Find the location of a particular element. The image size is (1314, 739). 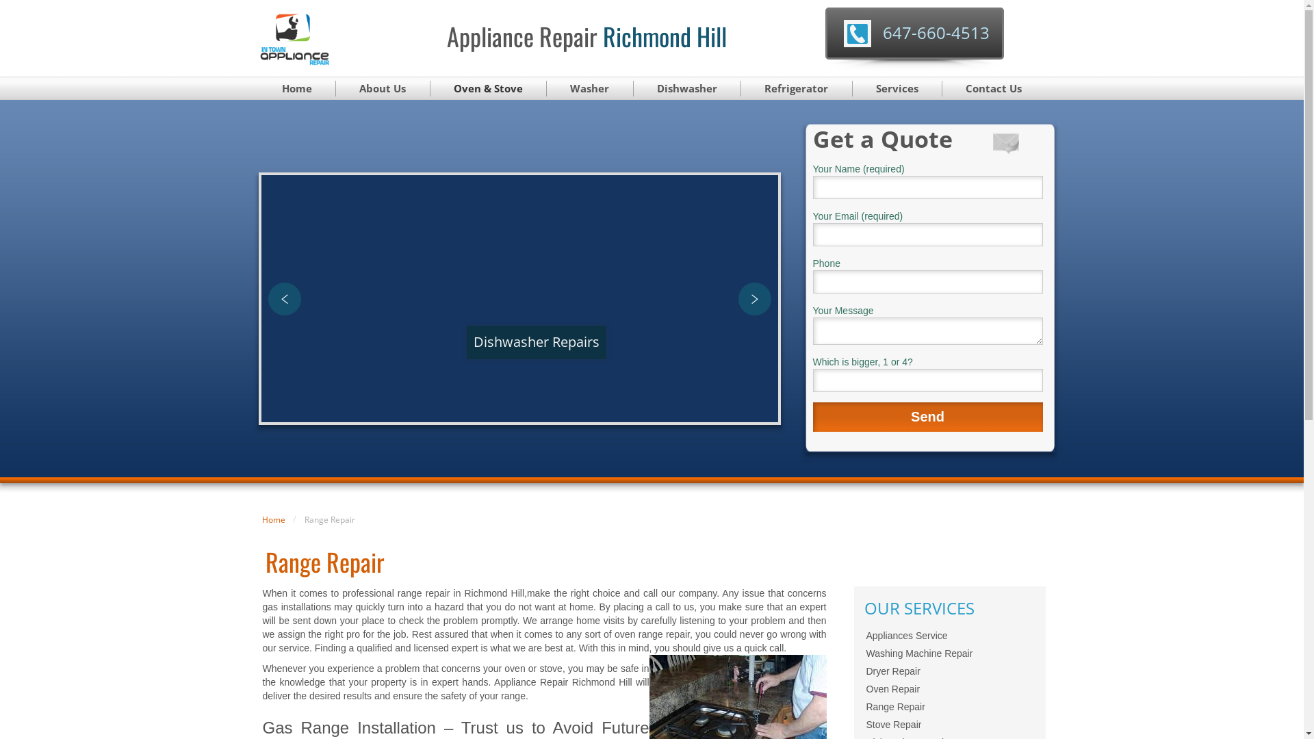

Send is located at coordinates (928, 417).